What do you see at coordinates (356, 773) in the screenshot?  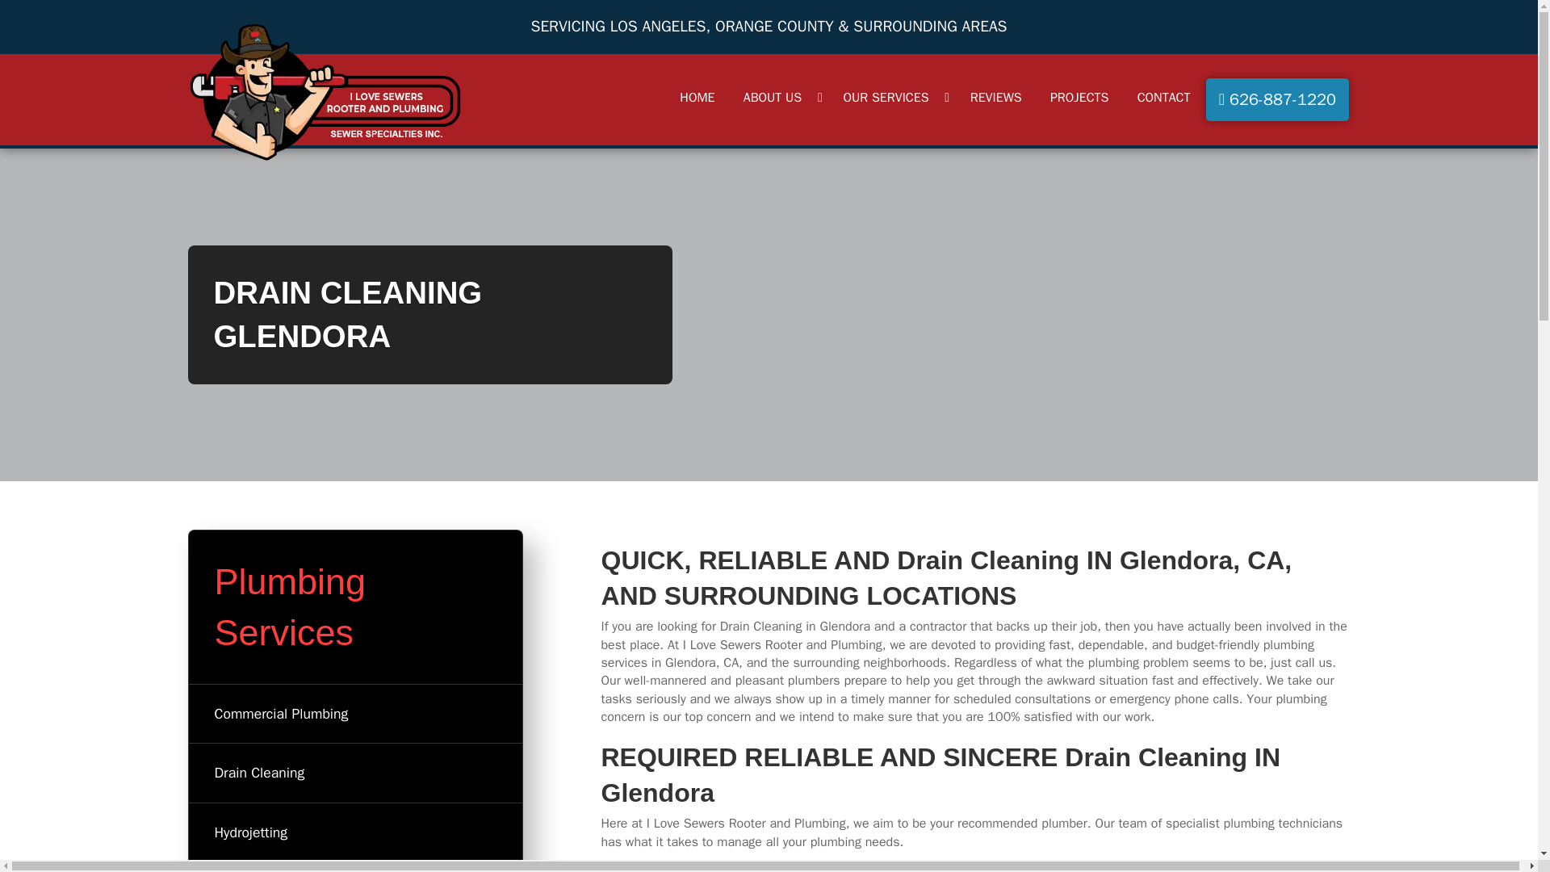 I see `Drain Cleaning` at bounding box center [356, 773].